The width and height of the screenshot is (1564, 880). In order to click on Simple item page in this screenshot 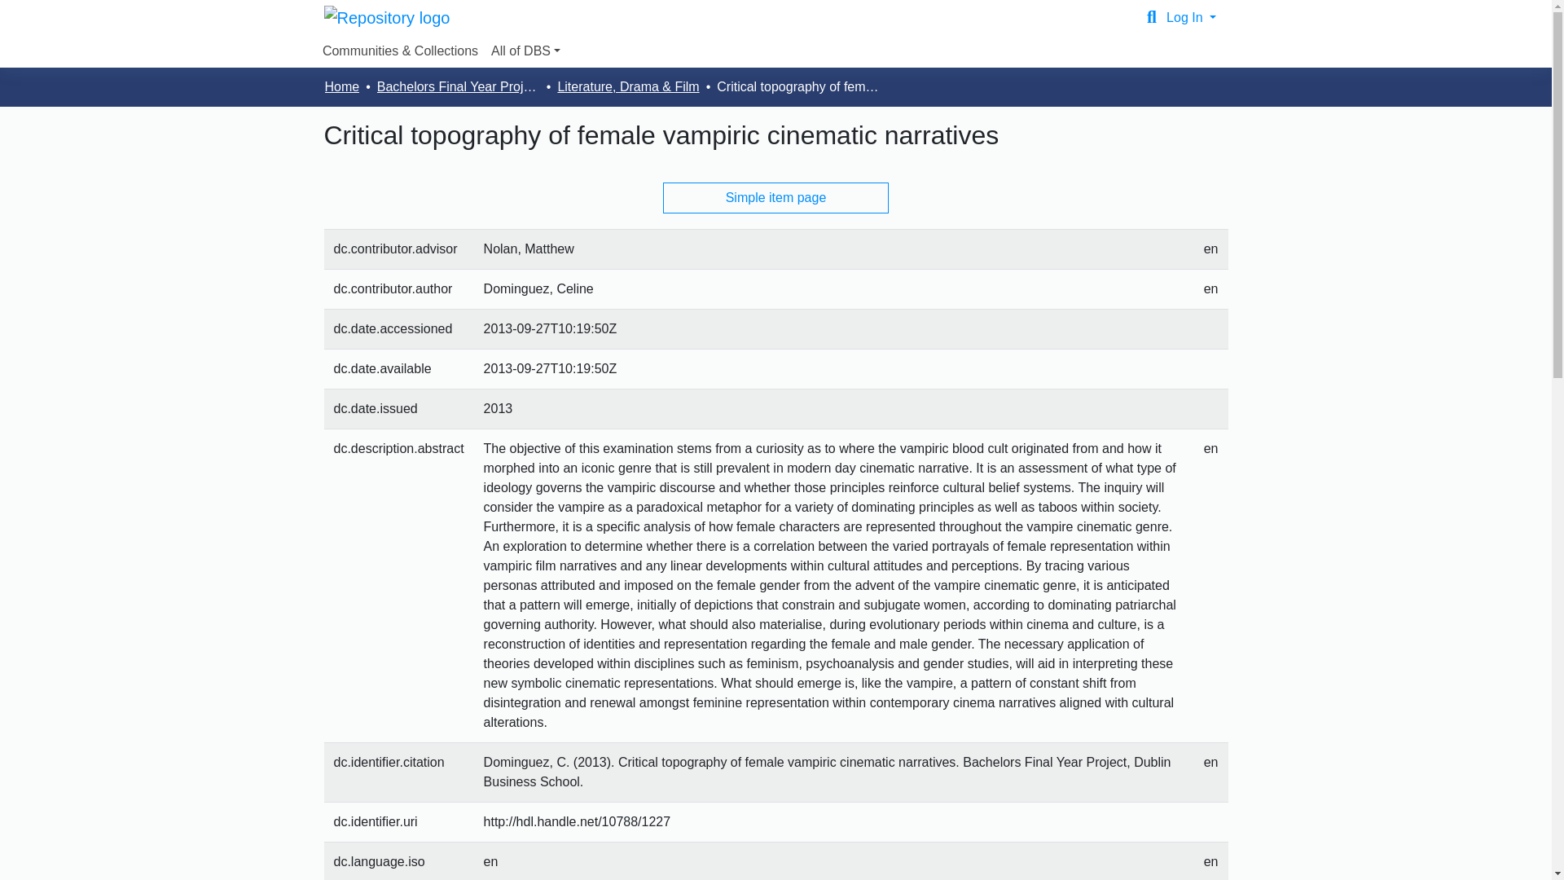, I will do `click(776, 197)`.